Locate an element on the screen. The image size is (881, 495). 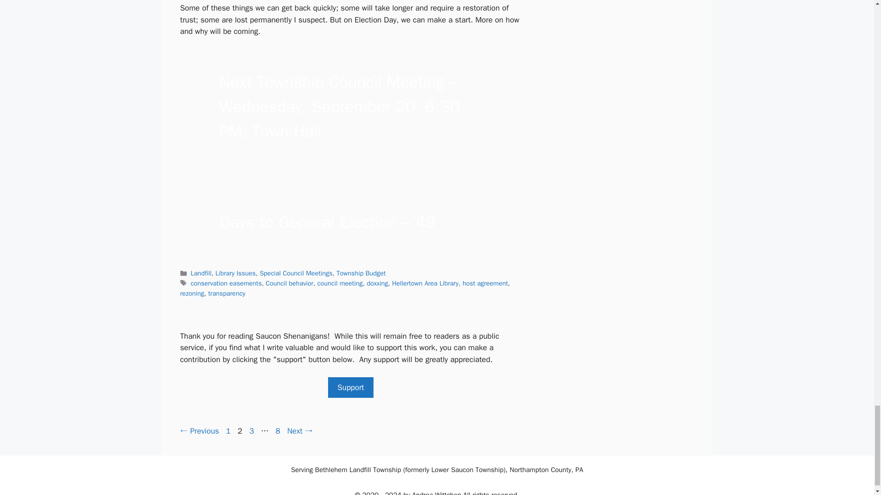
host agreement is located at coordinates (278, 431).